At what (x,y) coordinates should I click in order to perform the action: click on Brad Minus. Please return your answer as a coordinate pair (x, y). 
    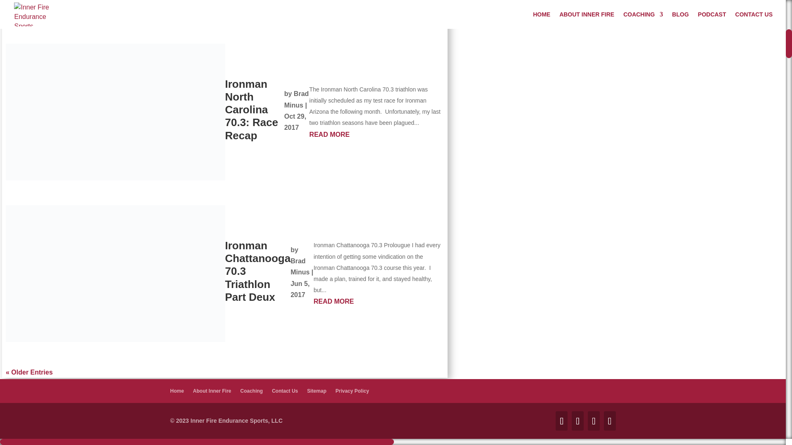
    Looking at the image, I should click on (296, 99).